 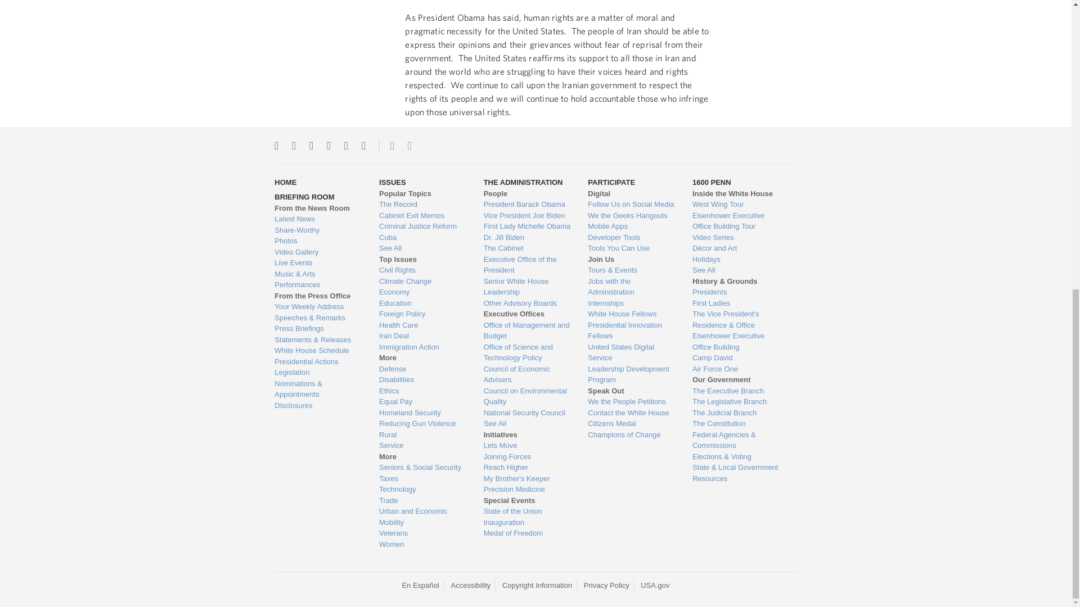 What do you see at coordinates (318, 252) in the screenshot?
I see `Watch behind-the-scenes videos and more` at bounding box center [318, 252].